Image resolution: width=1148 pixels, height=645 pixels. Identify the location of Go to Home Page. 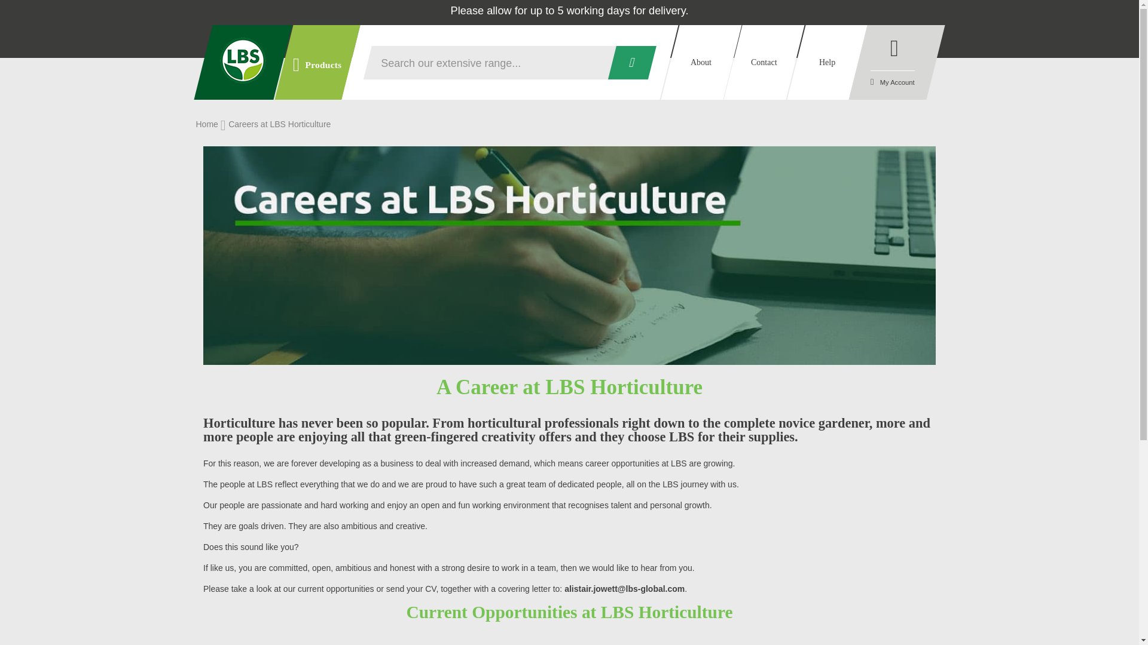
(208, 124).